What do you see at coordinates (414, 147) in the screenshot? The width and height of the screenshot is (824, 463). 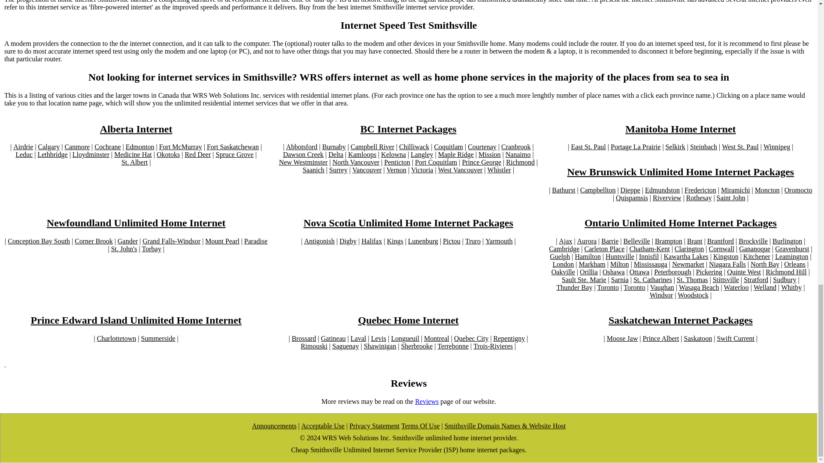 I see `Chilliwack` at bounding box center [414, 147].